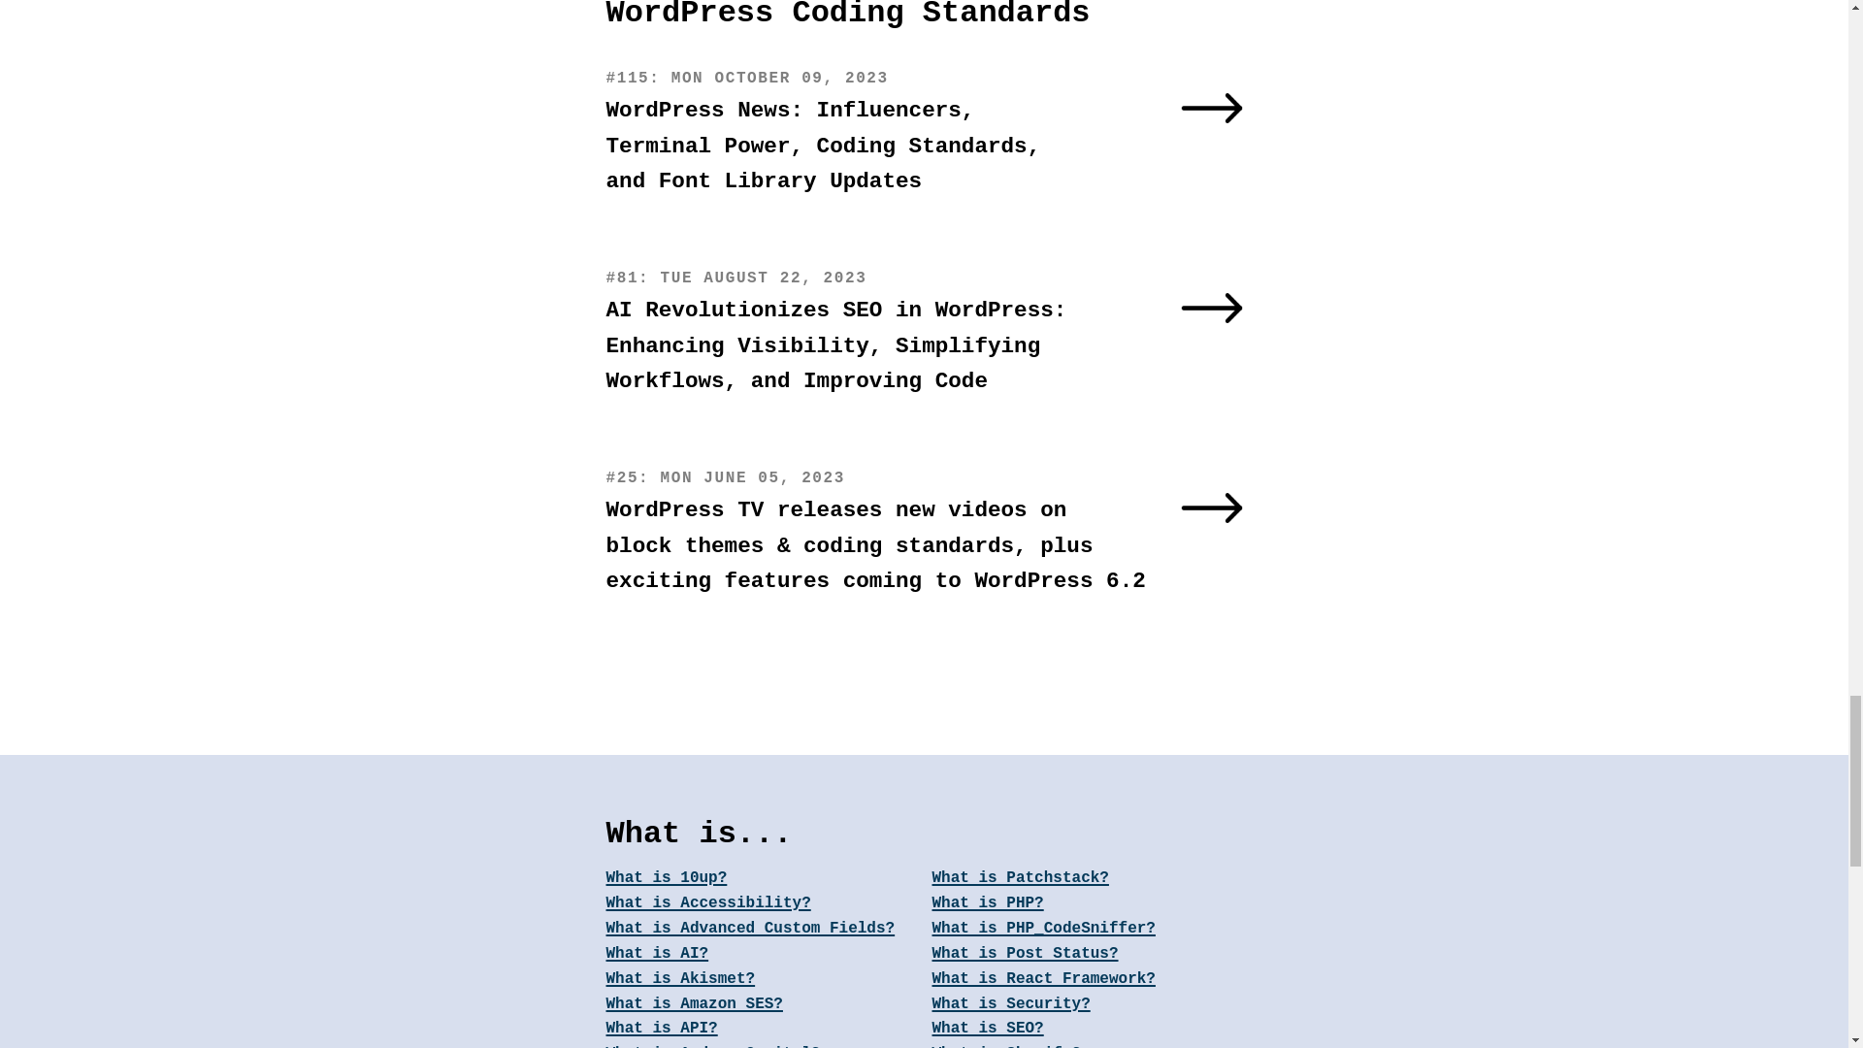 The height and width of the screenshot is (1048, 1863). What do you see at coordinates (761, 904) in the screenshot?
I see `What is Accessibility?` at bounding box center [761, 904].